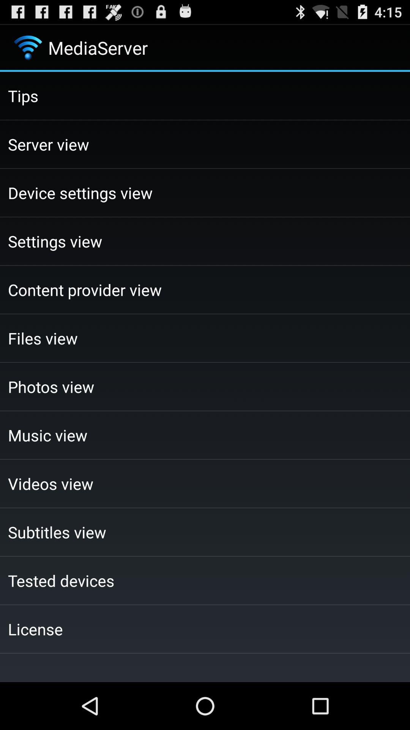 The image size is (410, 730). Describe the element at coordinates (205, 96) in the screenshot. I see `press the checkbox above the server view item` at that location.